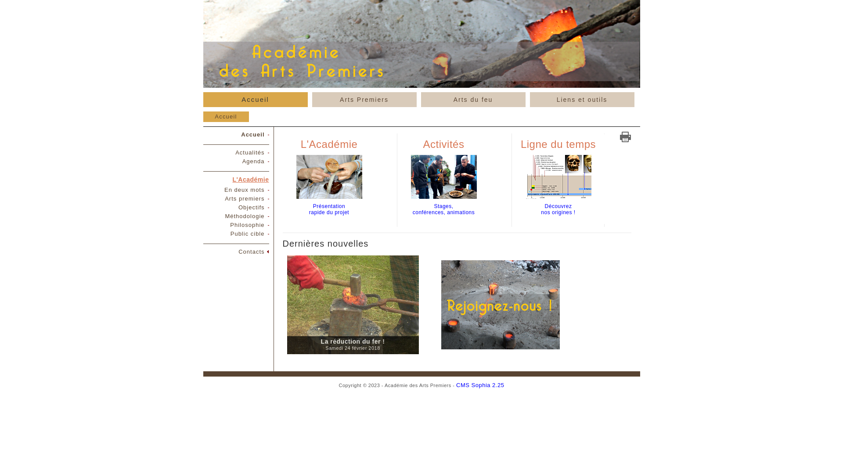  Describe the element at coordinates (473, 100) in the screenshot. I see `Arts du feu` at that location.